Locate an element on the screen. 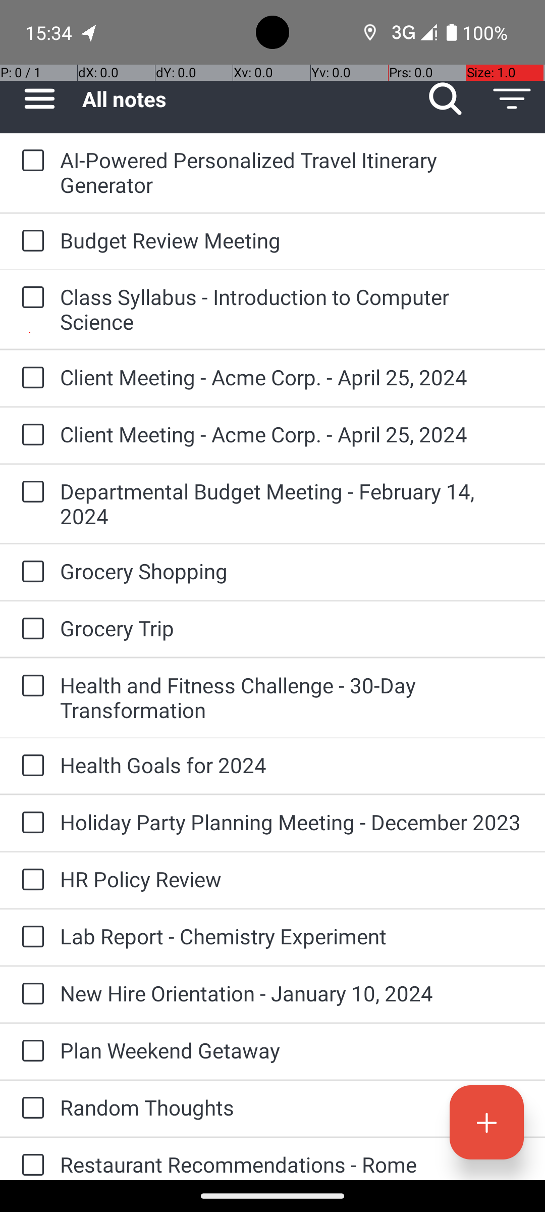 The width and height of the screenshot is (545, 1212). to-do: Class Syllabus - Introduction to Computer Science is located at coordinates (30, 298).